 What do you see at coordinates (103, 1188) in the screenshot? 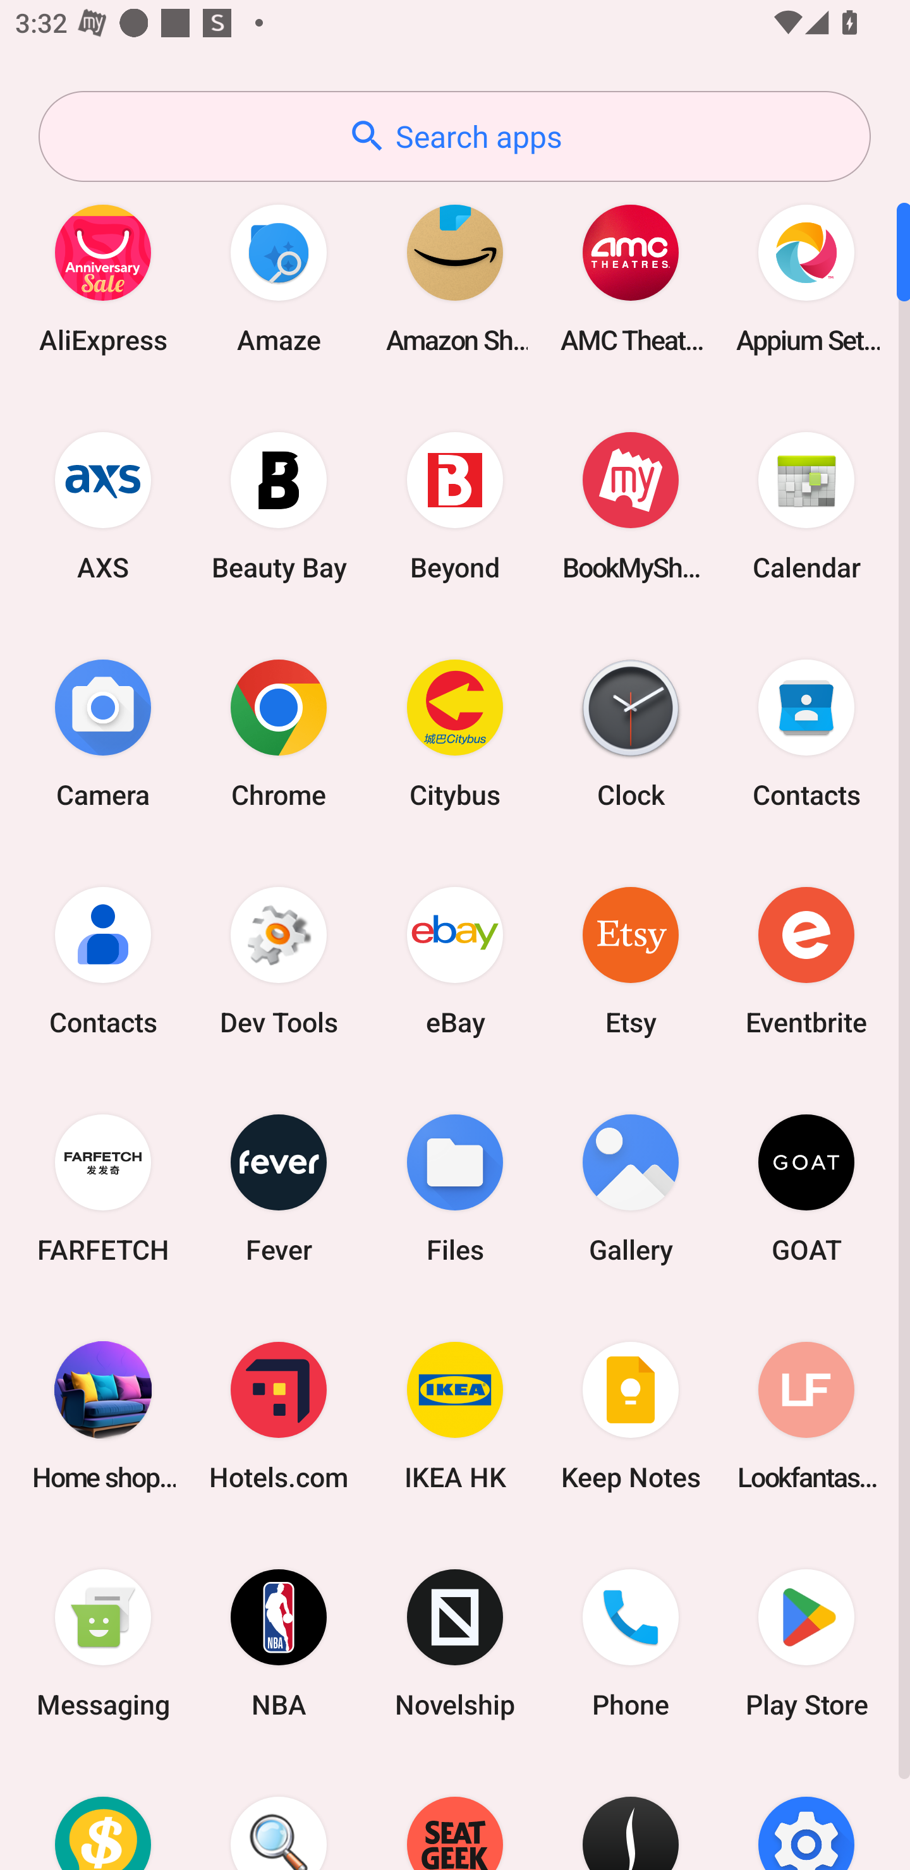
I see `FARFETCH` at bounding box center [103, 1188].